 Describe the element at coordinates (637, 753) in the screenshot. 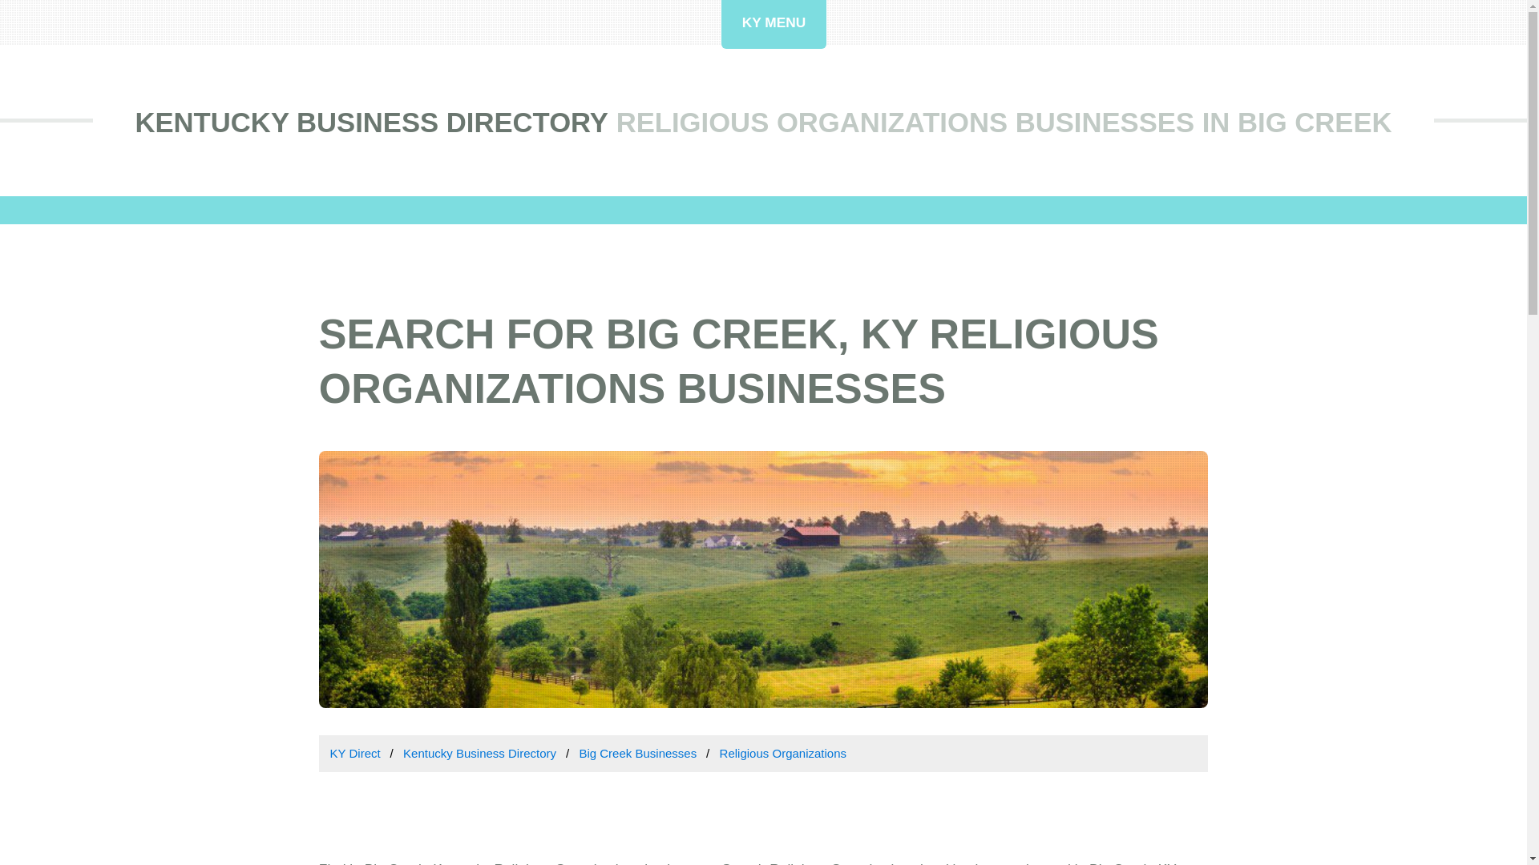

I see `Big Creek Businesses` at that location.